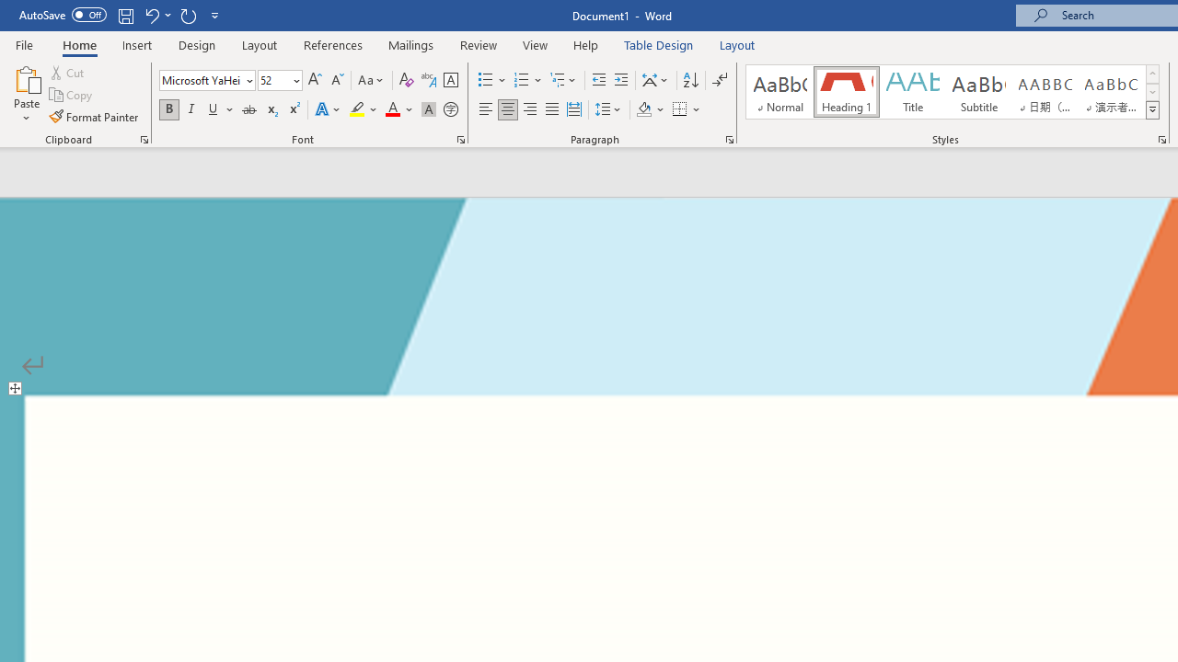 This screenshot has width=1178, height=662. Describe the element at coordinates (144, 140) in the screenshot. I see `Office Clipboard...` at that location.